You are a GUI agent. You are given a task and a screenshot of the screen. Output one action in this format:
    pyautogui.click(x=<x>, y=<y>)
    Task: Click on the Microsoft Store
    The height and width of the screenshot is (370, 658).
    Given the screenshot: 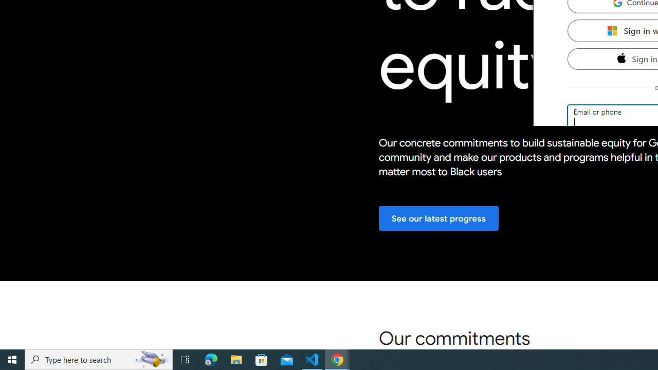 What is the action you would take?
    pyautogui.click(x=262, y=360)
    